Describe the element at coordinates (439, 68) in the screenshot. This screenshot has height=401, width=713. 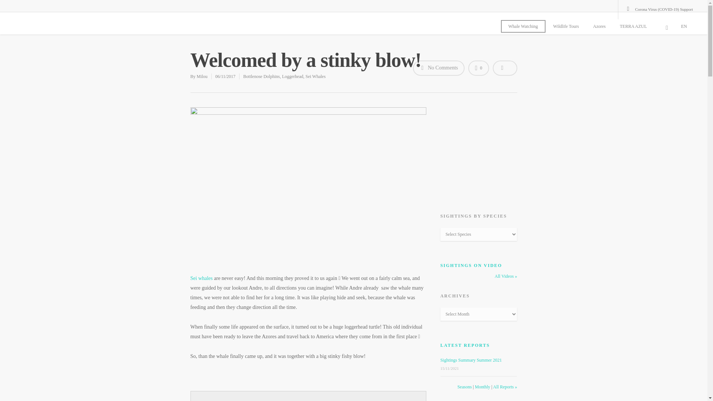
I see `No Comments` at that location.